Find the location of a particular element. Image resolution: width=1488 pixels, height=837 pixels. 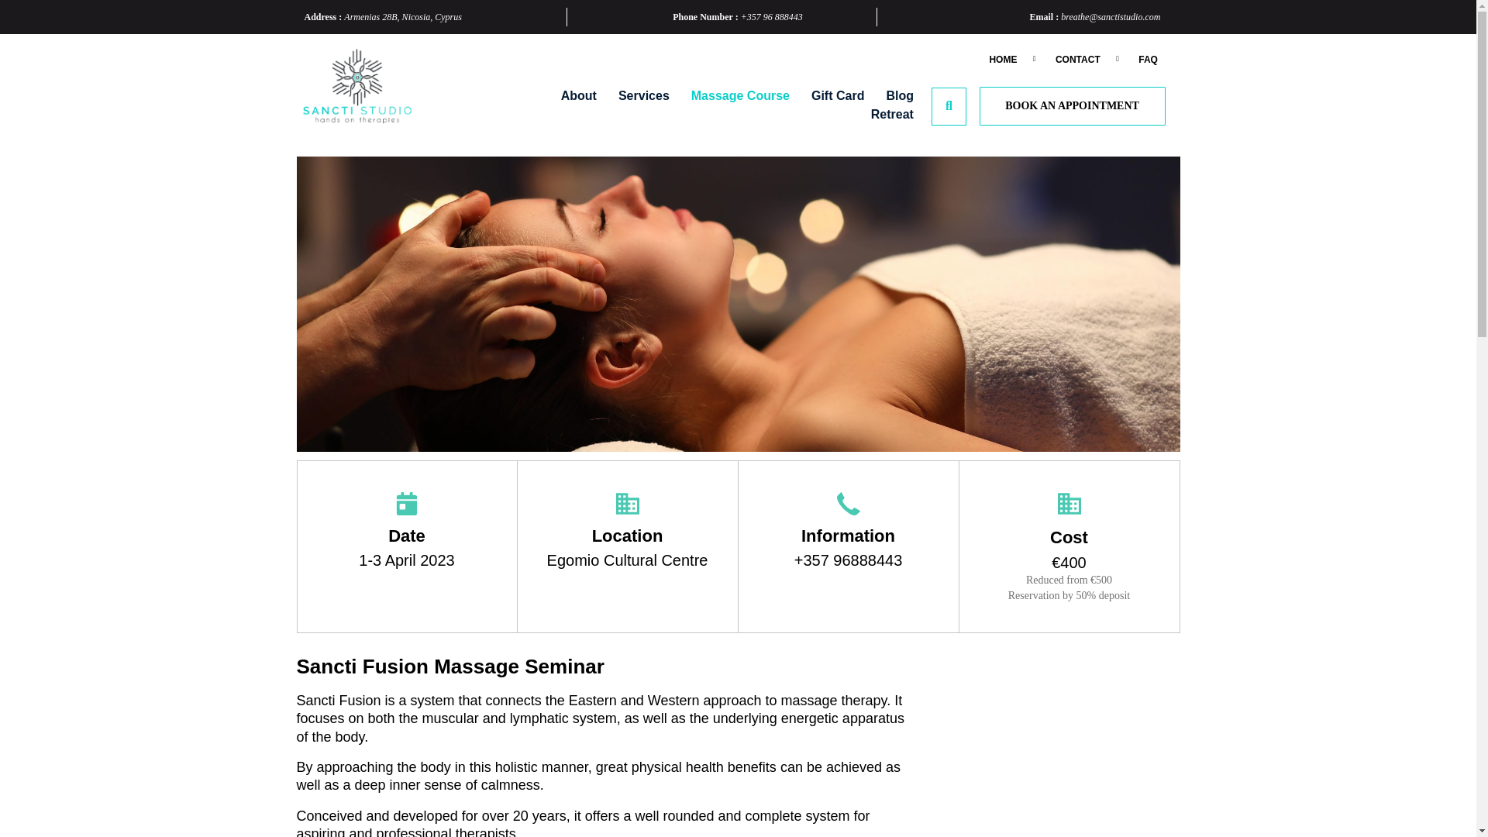

BOOK AN APPOINTMENT is located at coordinates (1072, 106).